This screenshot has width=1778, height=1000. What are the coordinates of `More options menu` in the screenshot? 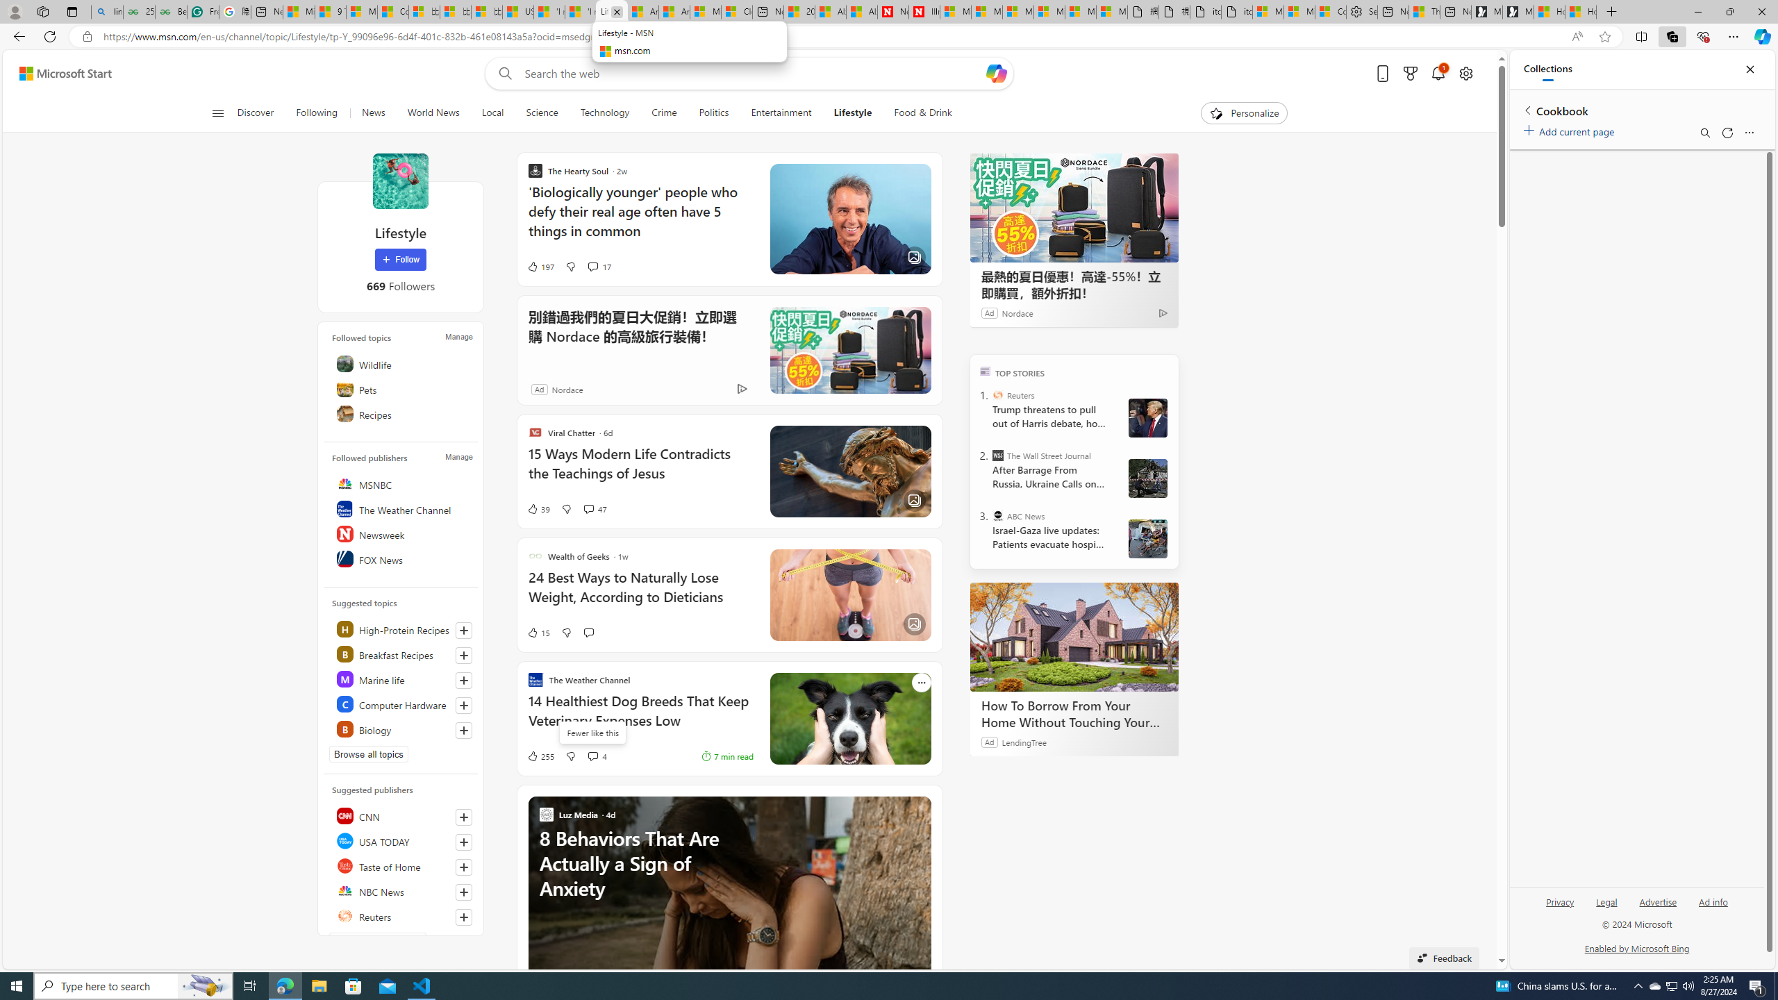 It's located at (1749, 133).